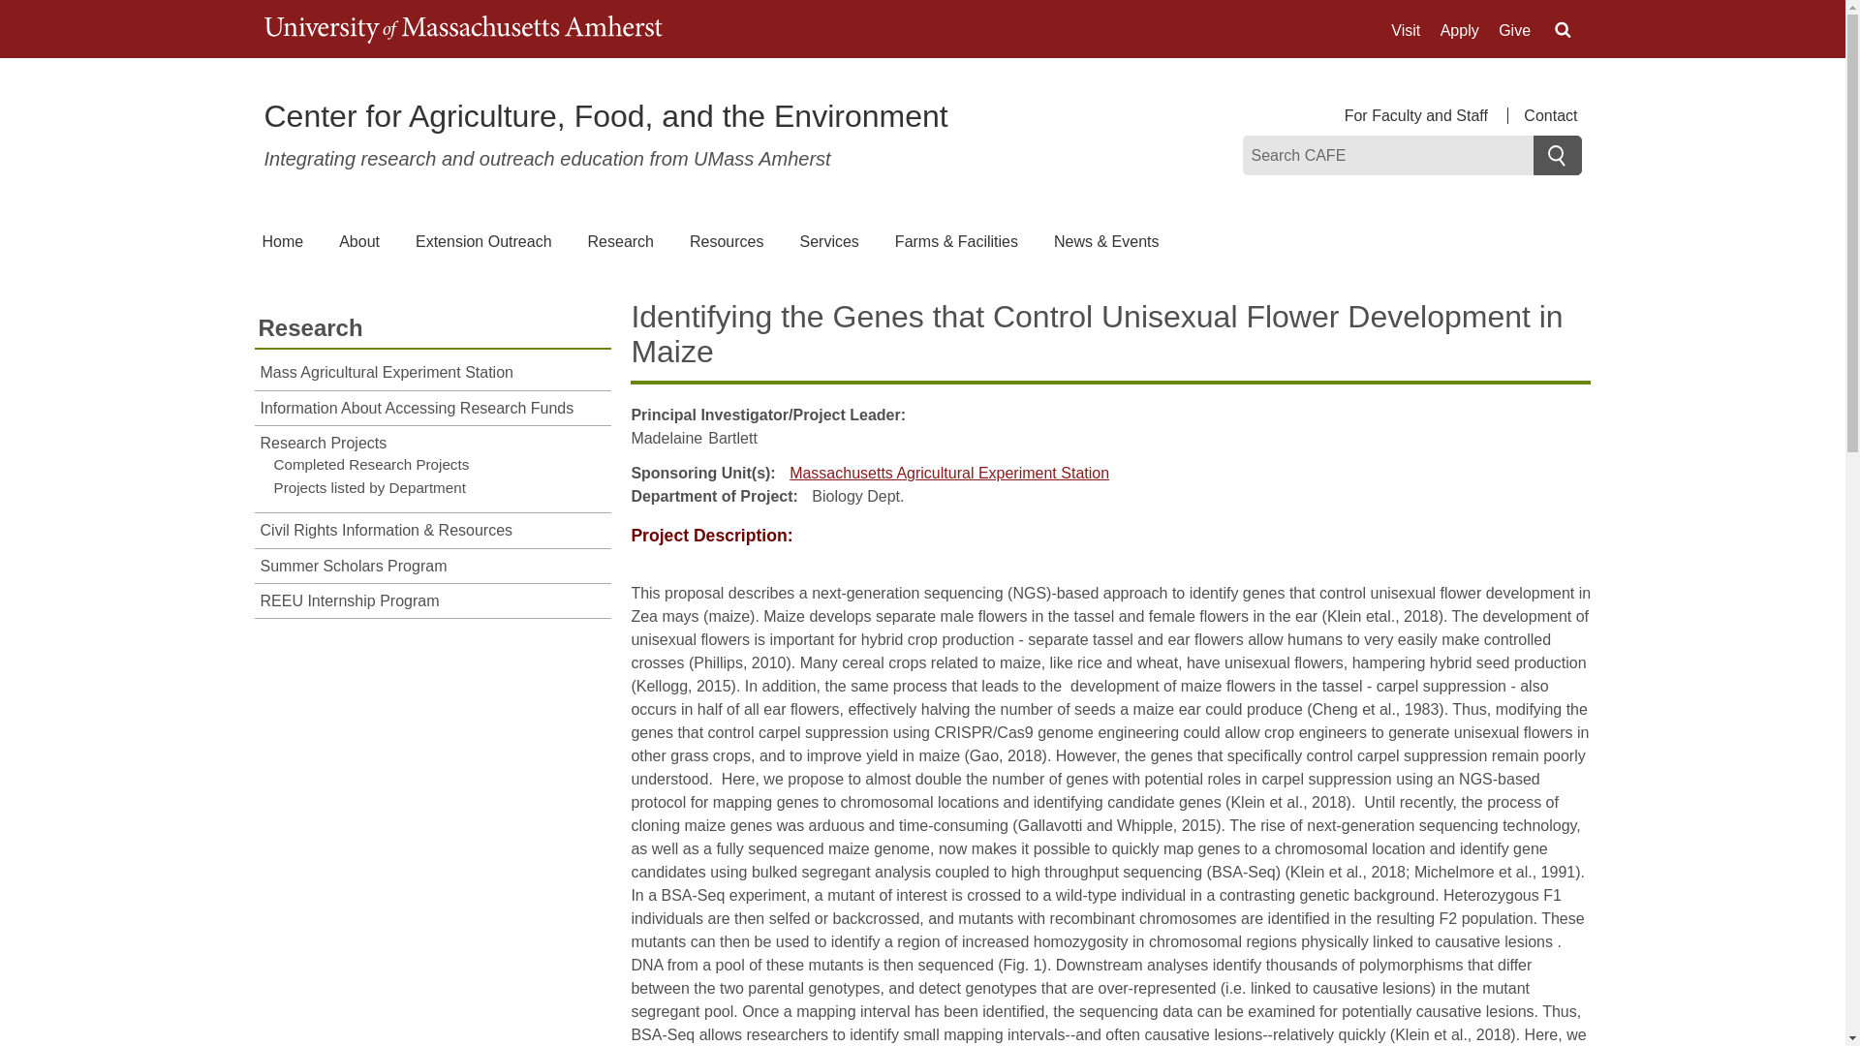 Image resolution: width=1860 pixels, height=1046 pixels. What do you see at coordinates (1515, 31) in the screenshot?
I see `Give` at bounding box center [1515, 31].